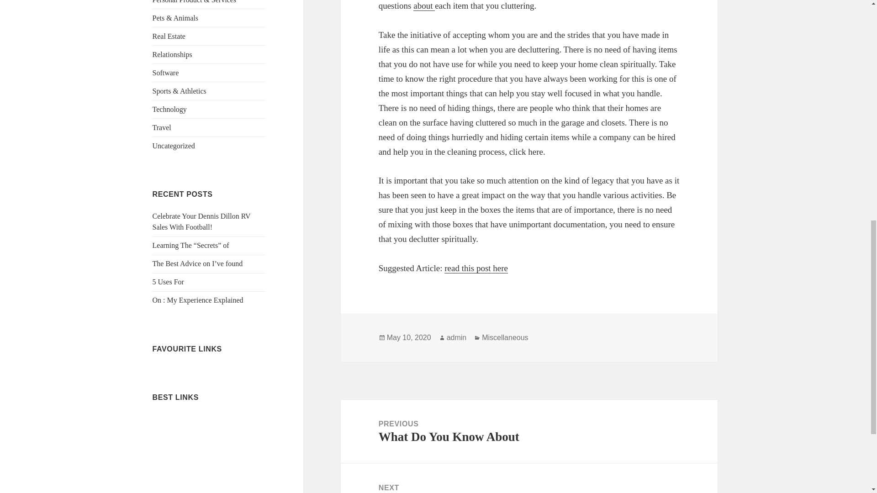 This screenshot has height=493, width=877. I want to click on Celebrate Your Dennis Dillon RV Sales With Football!, so click(202, 222).